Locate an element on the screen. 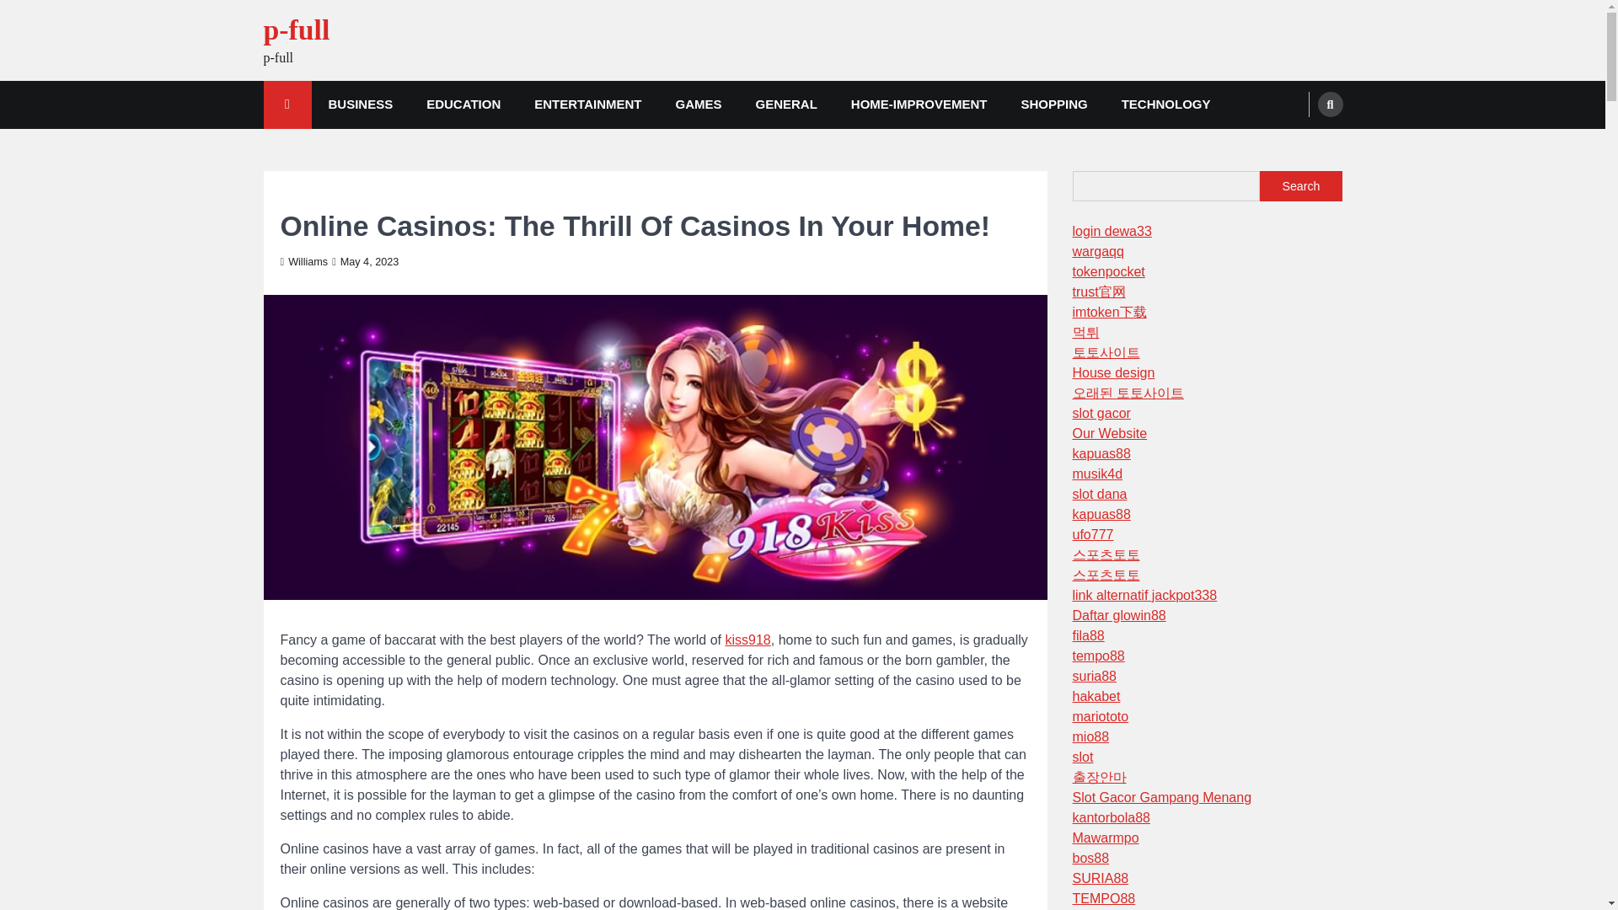  TECHNOLOGY is located at coordinates (1166, 104).